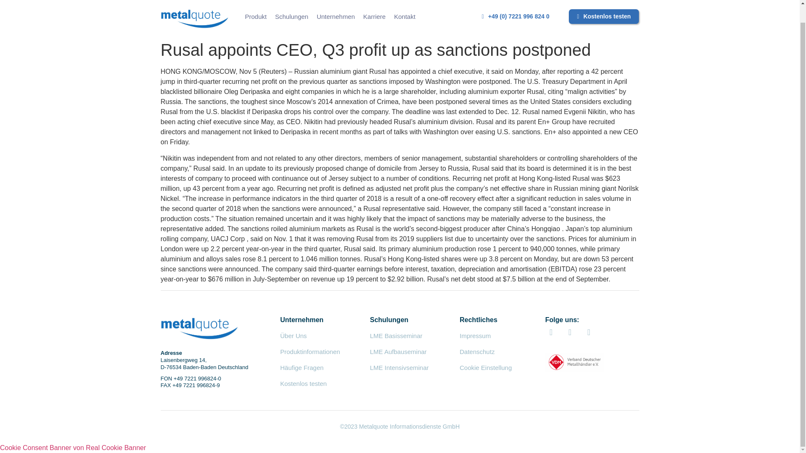 This screenshot has width=806, height=453. What do you see at coordinates (399, 367) in the screenshot?
I see `LME Intensivseminar` at bounding box center [399, 367].